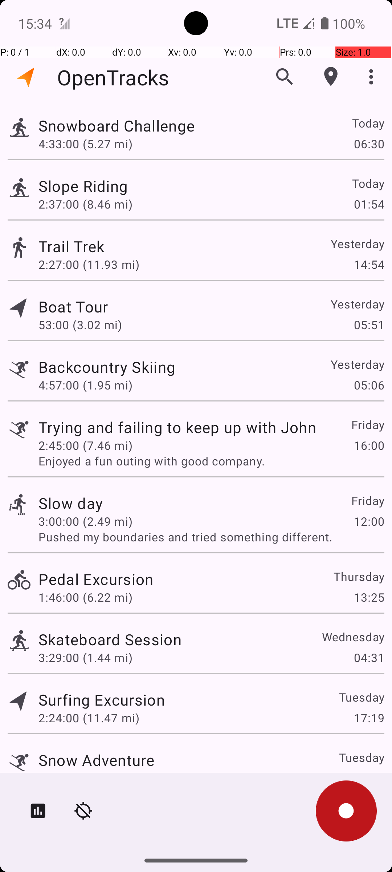 This screenshot has width=392, height=872. I want to click on 2:27:00 (11.93 mi), so click(89, 265).